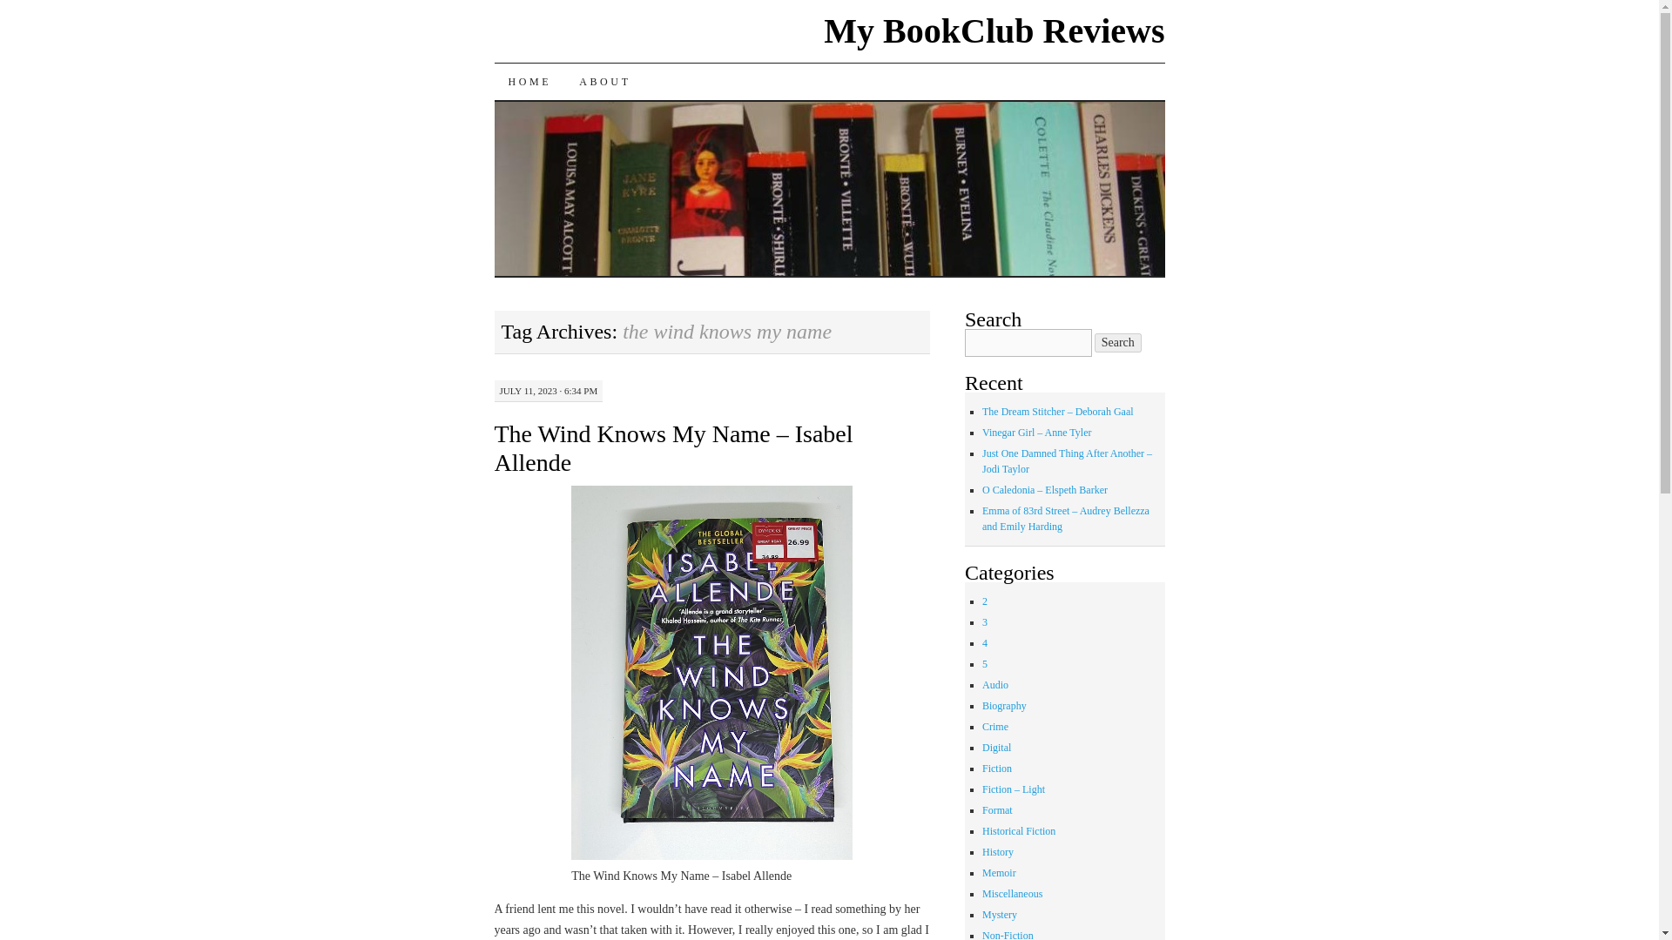 This screenshot has width=1672, height=940. Describe the element at coordinates (996, 768) in the screenshot. I see `Fiction` at that location.